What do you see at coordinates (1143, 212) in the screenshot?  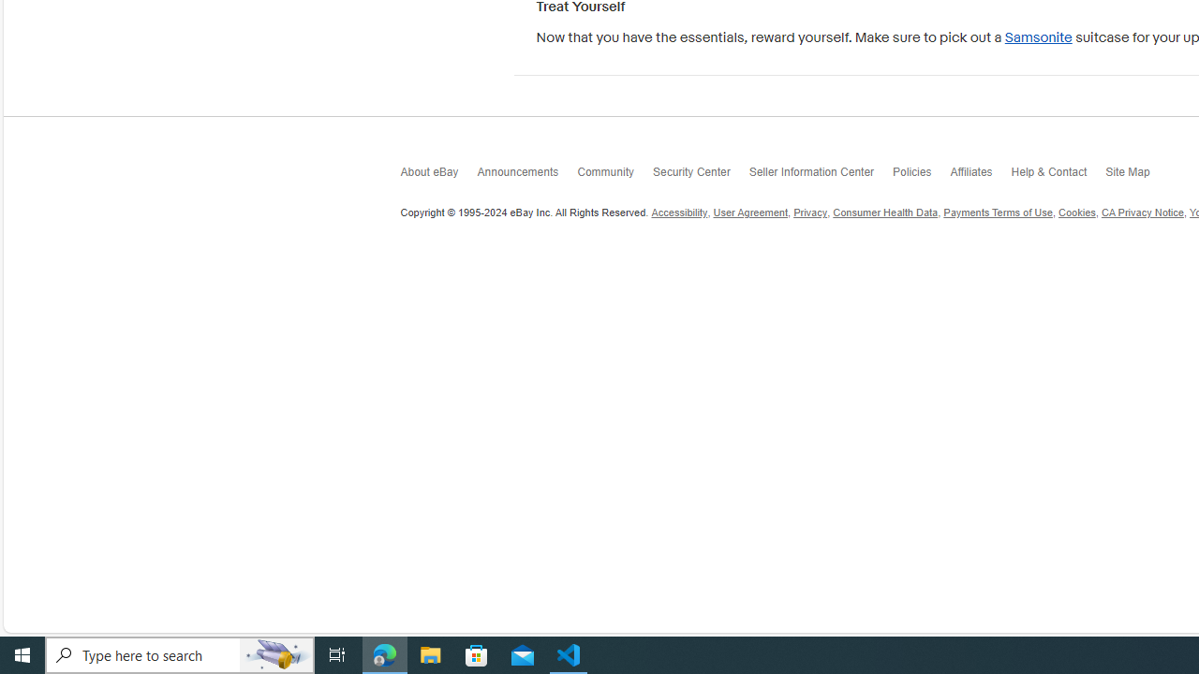 I see `CA Privacy Notice` at bounding box center [1143, 212].